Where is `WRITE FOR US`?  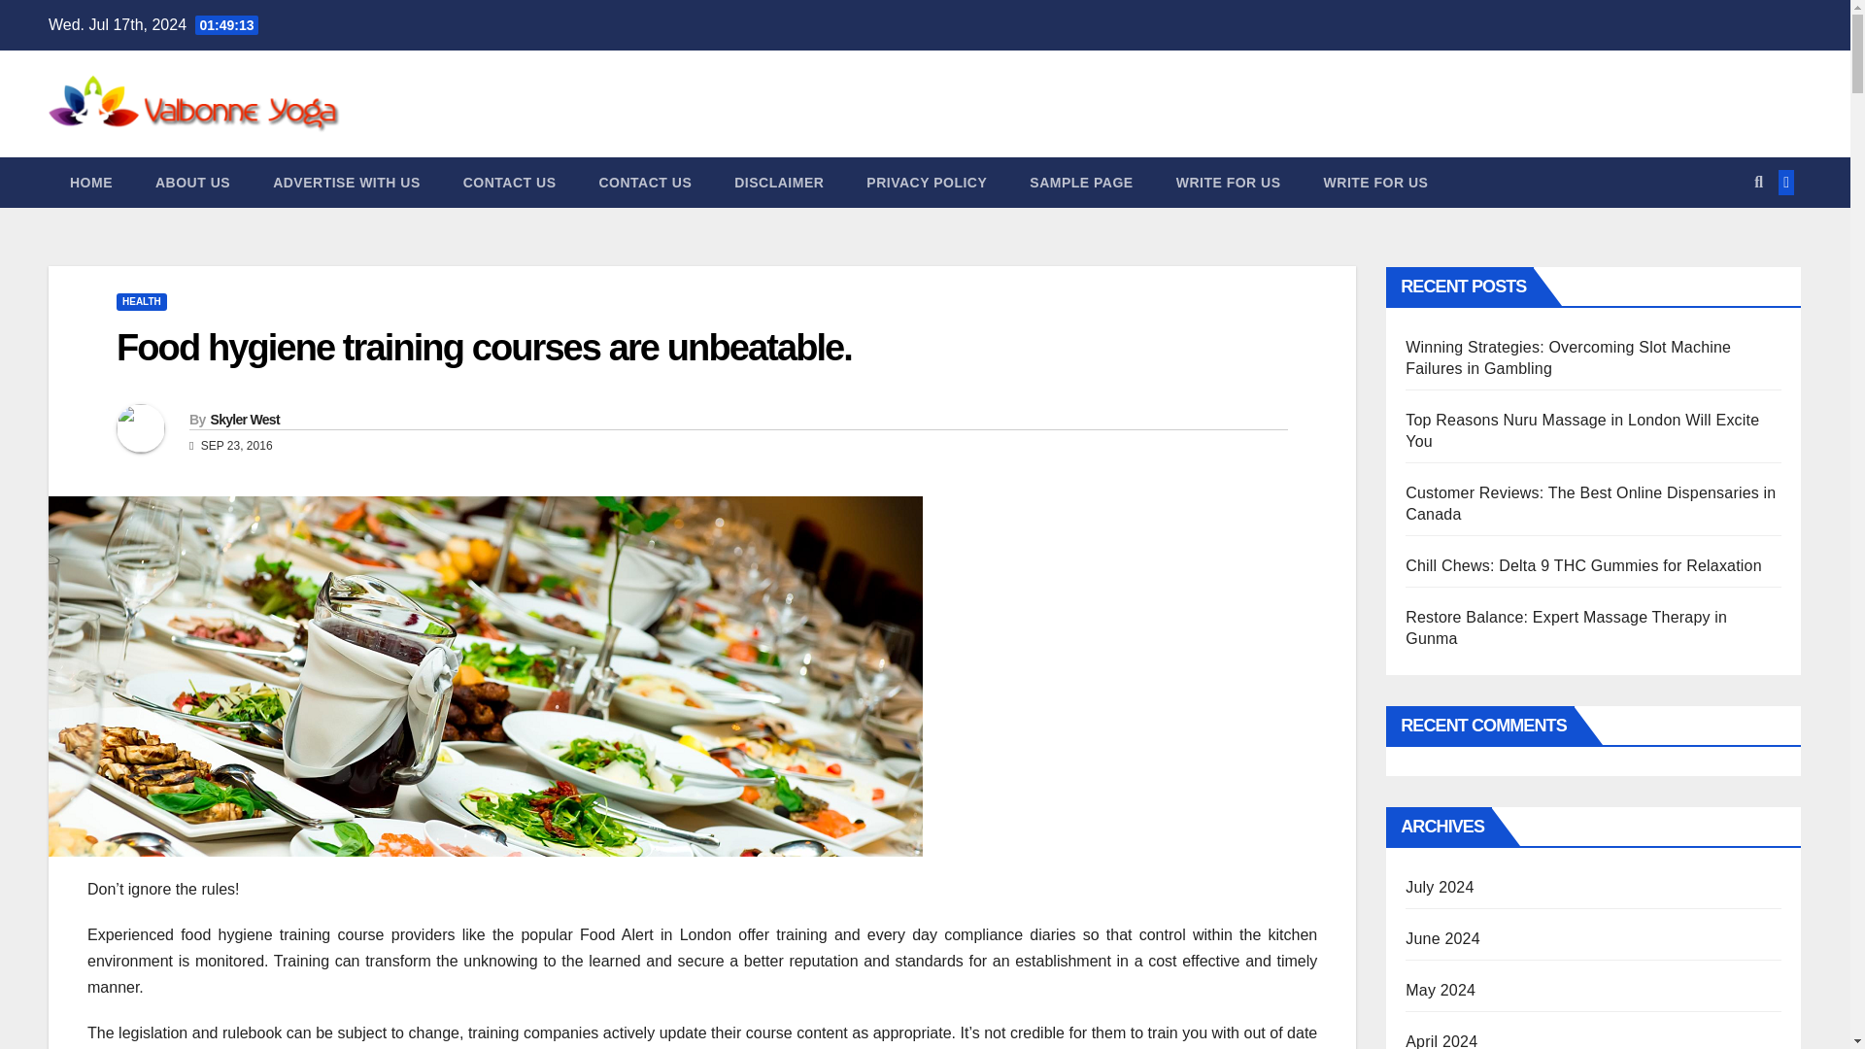 WRITE FOR US is located at coordinates (1375, 183).